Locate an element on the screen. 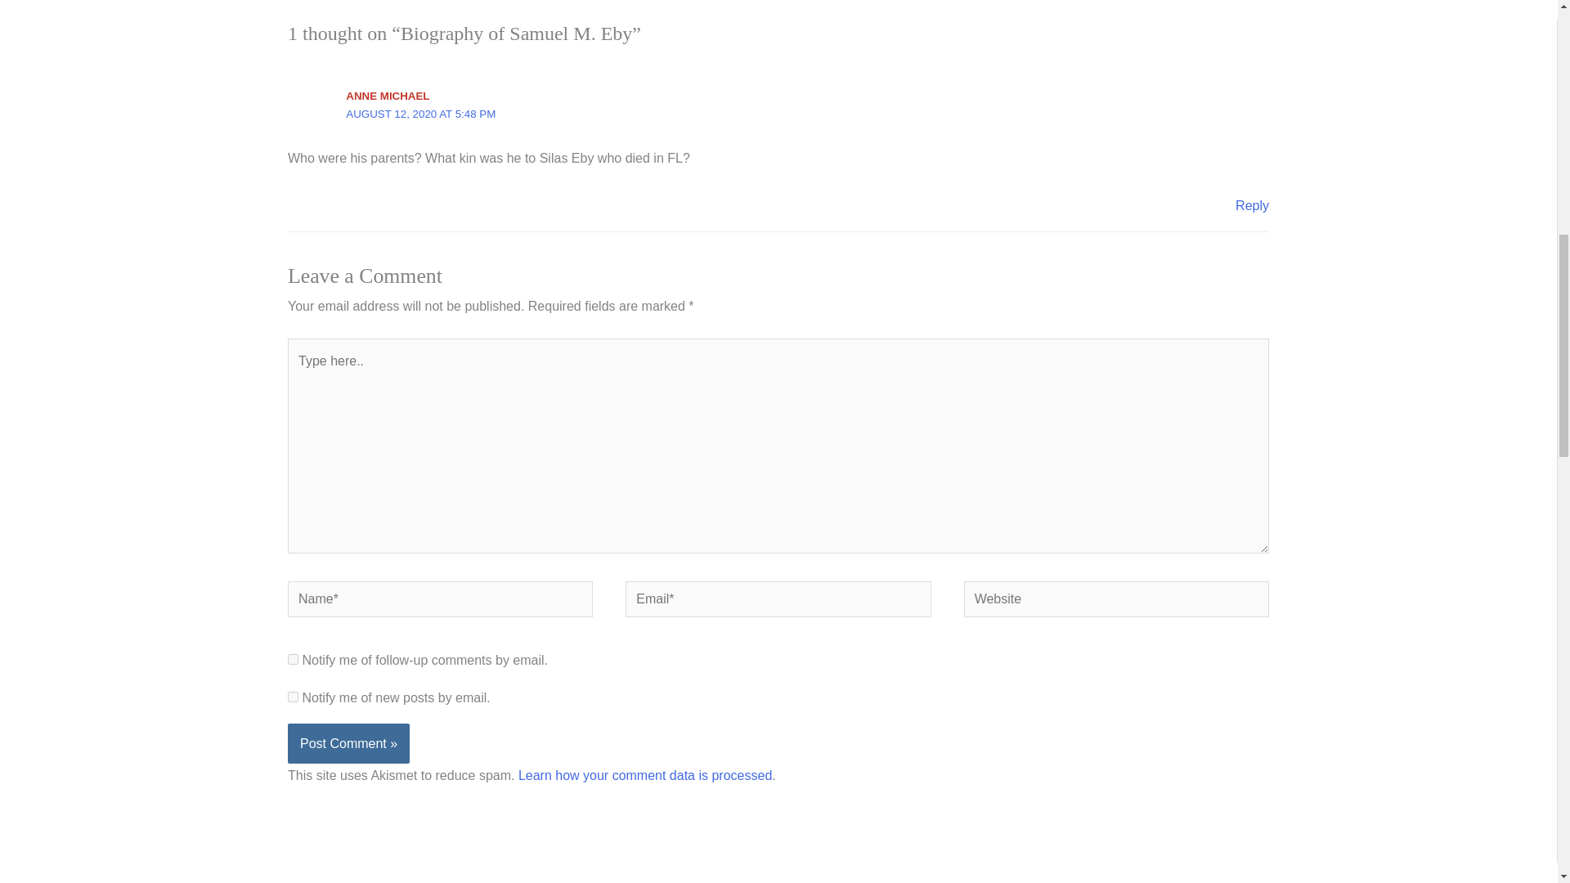 Image resolution: width=1570 pixels, height=883 pixels. AUGUST 12, 2020 AT 5:48 PM is located at coordinates (420, 113).